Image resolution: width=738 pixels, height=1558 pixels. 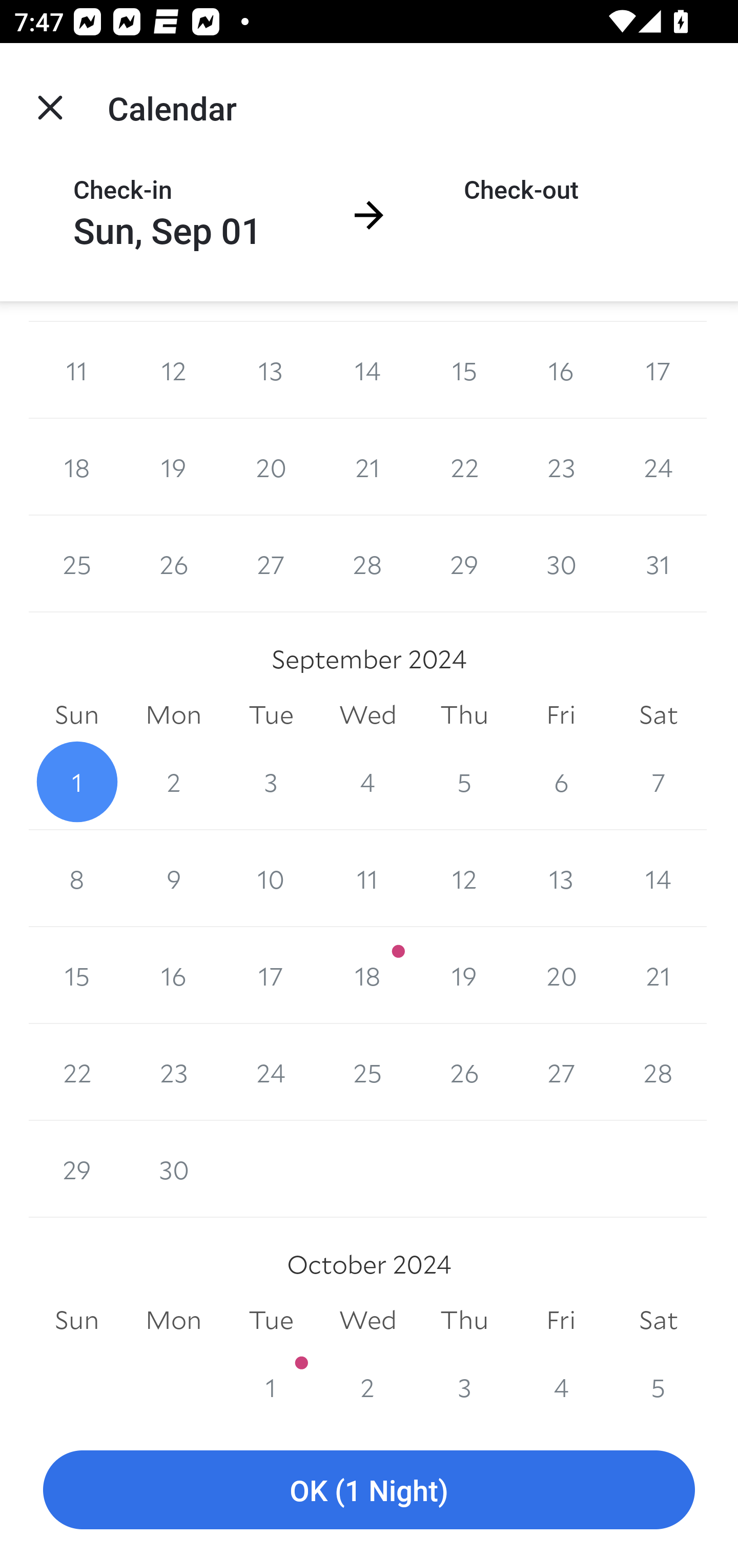 What do you see at coordinates (173, 975) in the screenshot?
I see `16 16 September 2024` at bounding box center [173, 975].